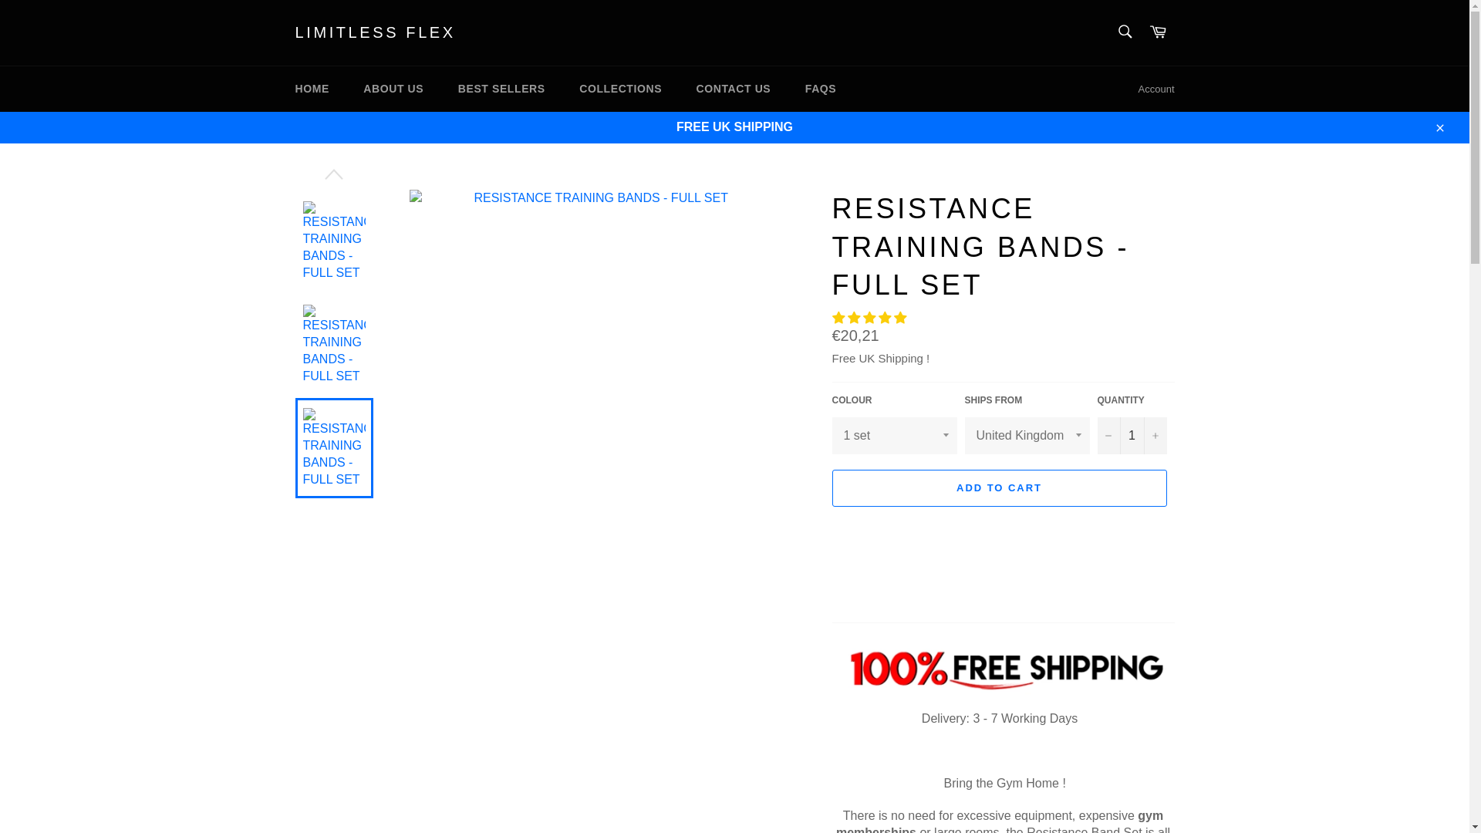 The image size is (1481, 833). I want to click on Account, so click(1156, 89).